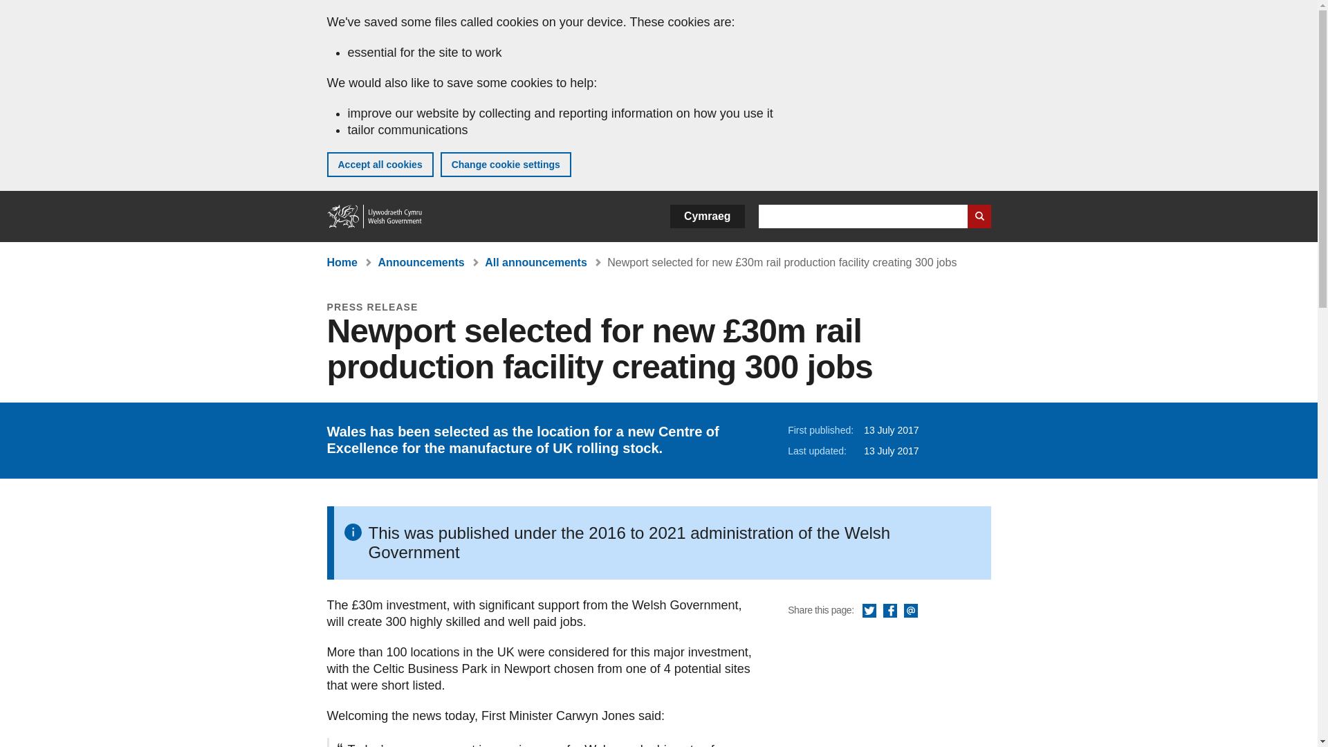  What do you see at coordinates (707, 216) in the screenshot?
I see `Cymraeg` at bounding box center [707, 216].